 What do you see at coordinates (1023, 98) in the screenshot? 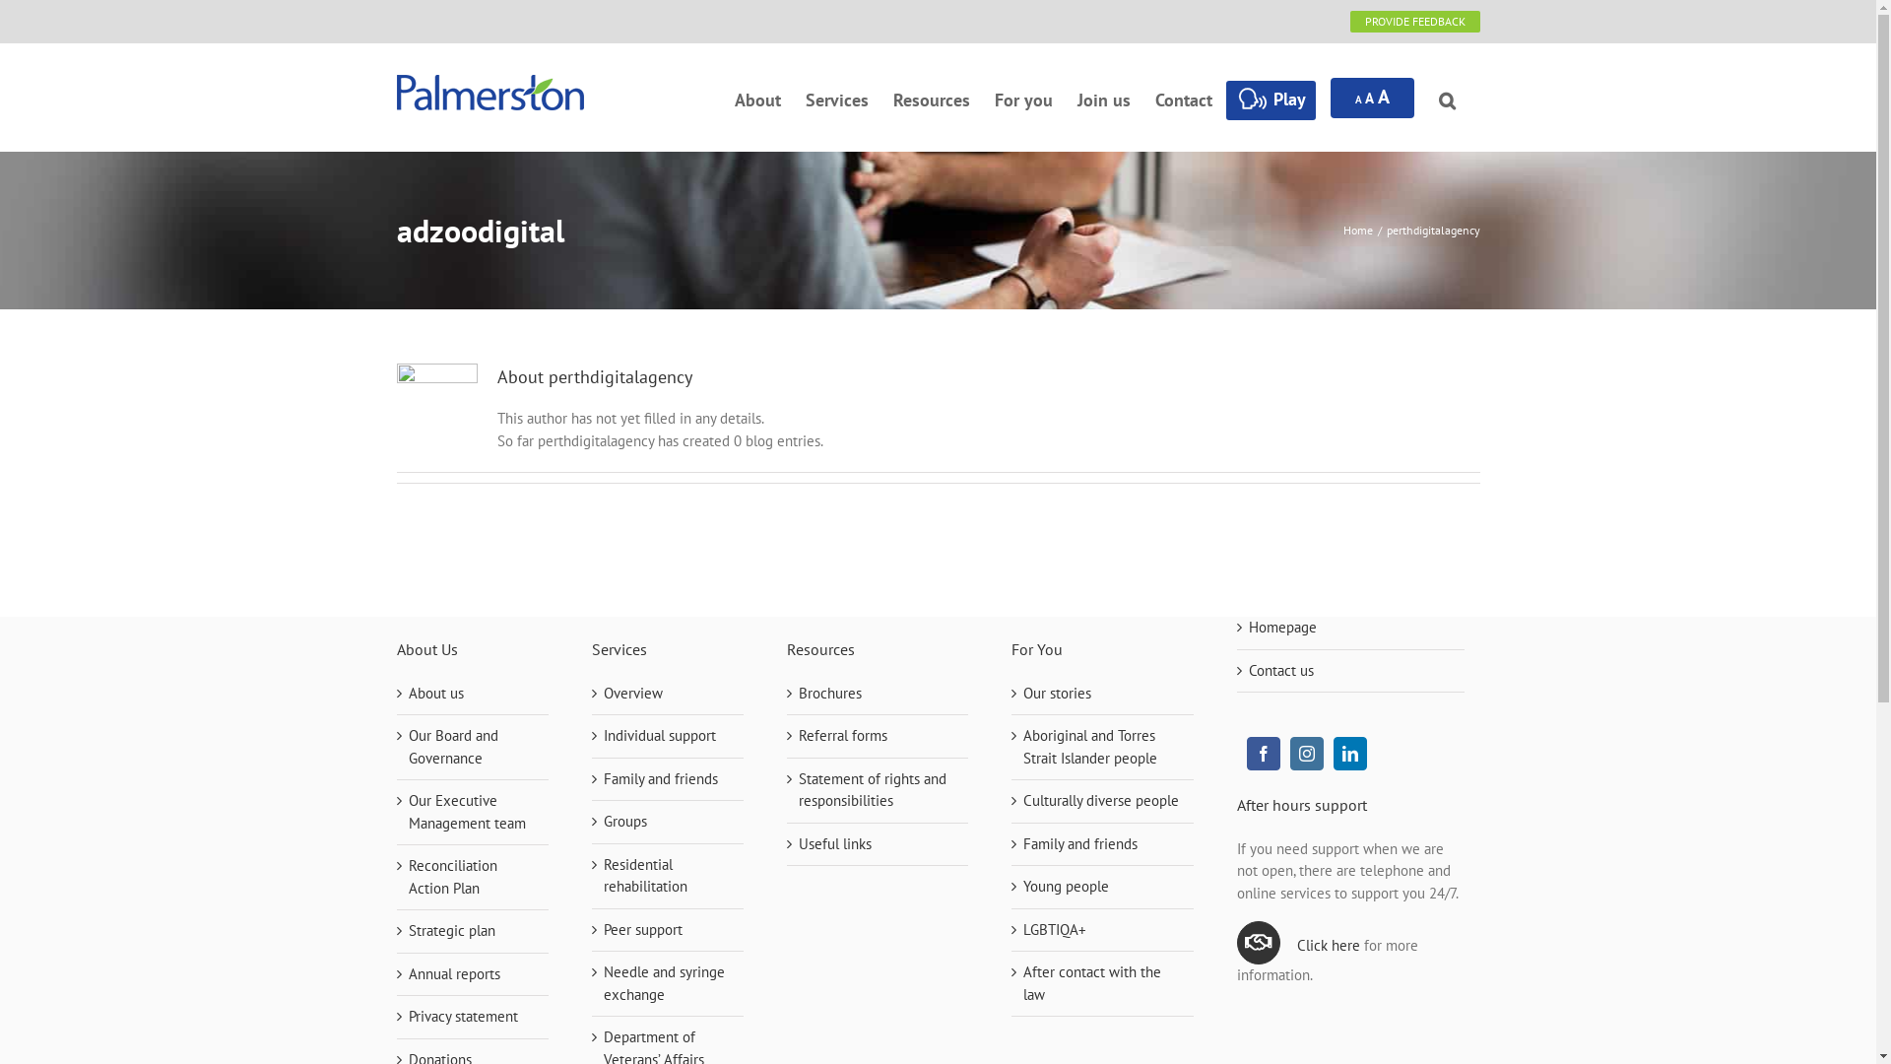
I see `For you` at bounding box center [1023, 98].